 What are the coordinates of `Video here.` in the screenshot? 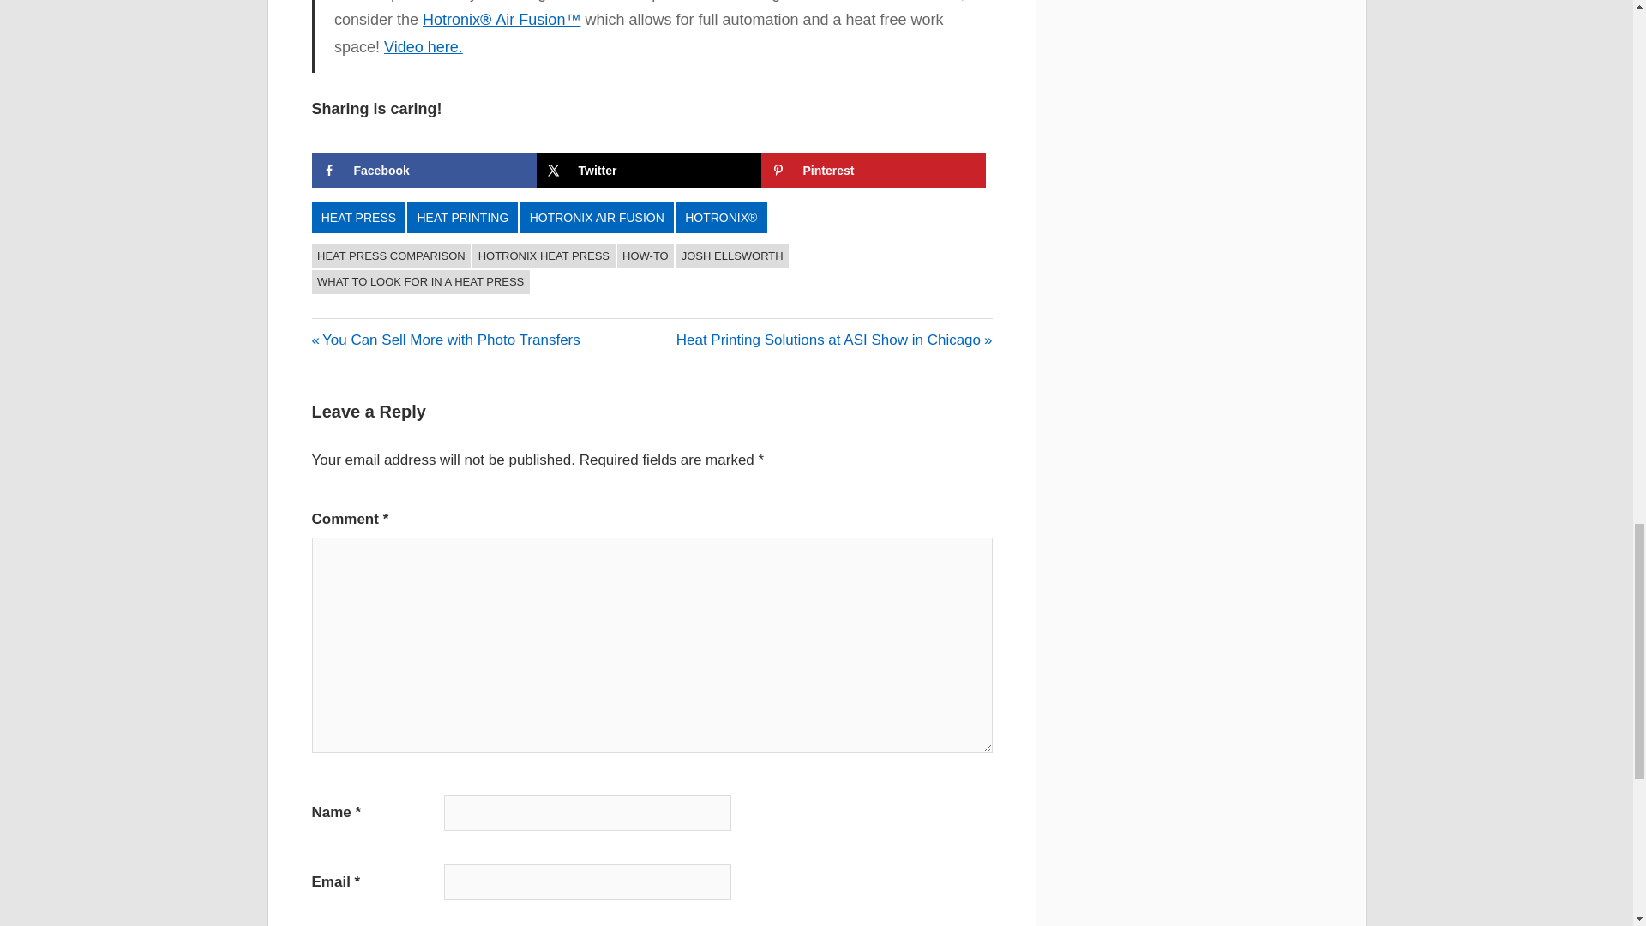 It's located at (423, 46).